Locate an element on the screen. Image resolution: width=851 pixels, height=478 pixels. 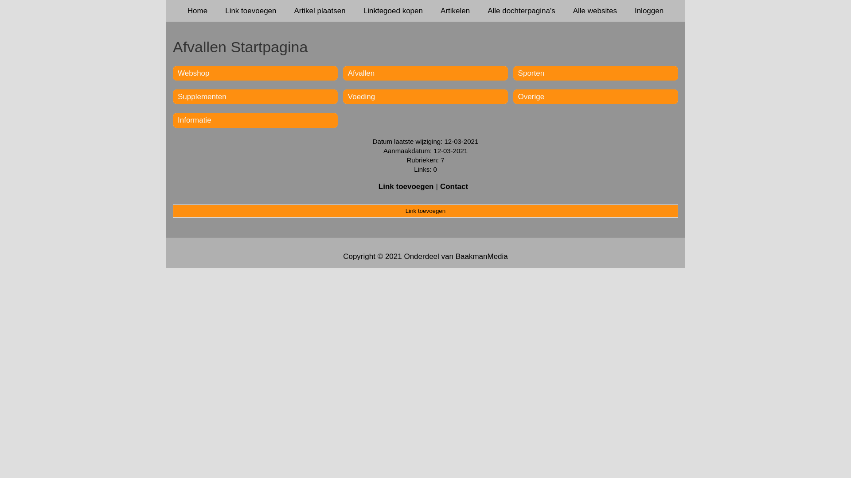
Artikelen is located at coordinates (455, 11).